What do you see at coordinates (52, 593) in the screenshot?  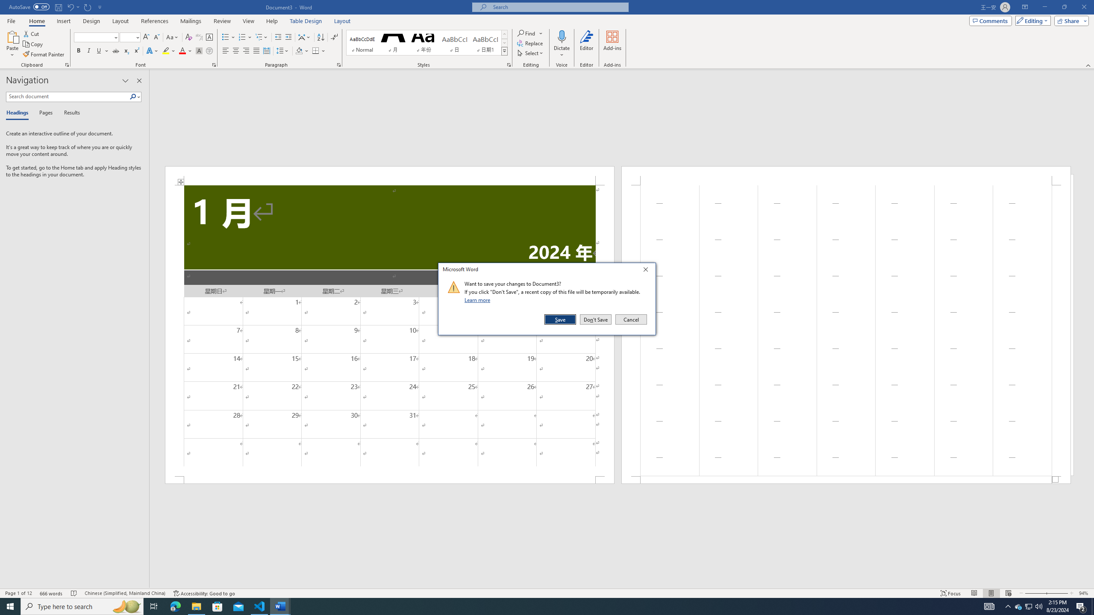 I see `Word Count 666 words` at bounding box center [52, 593].